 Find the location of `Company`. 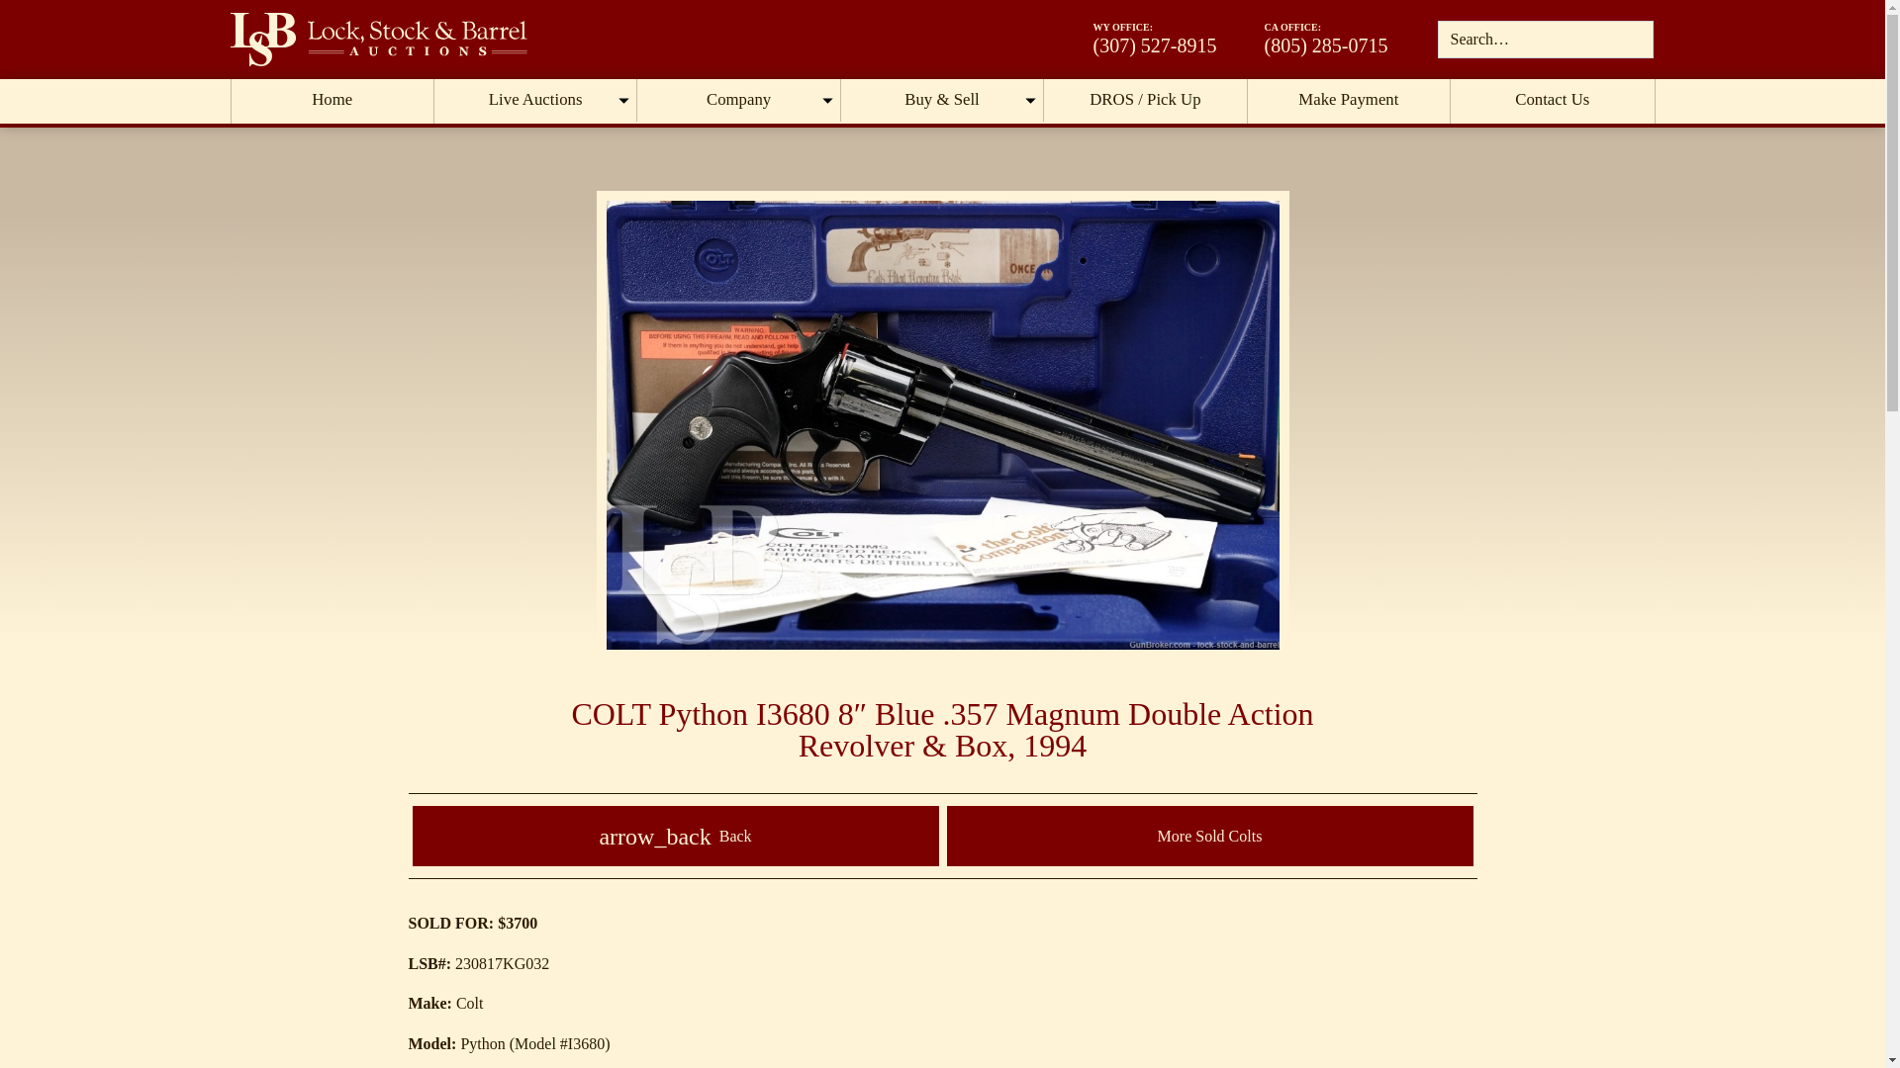

Company is located at coordinates (738, 100).